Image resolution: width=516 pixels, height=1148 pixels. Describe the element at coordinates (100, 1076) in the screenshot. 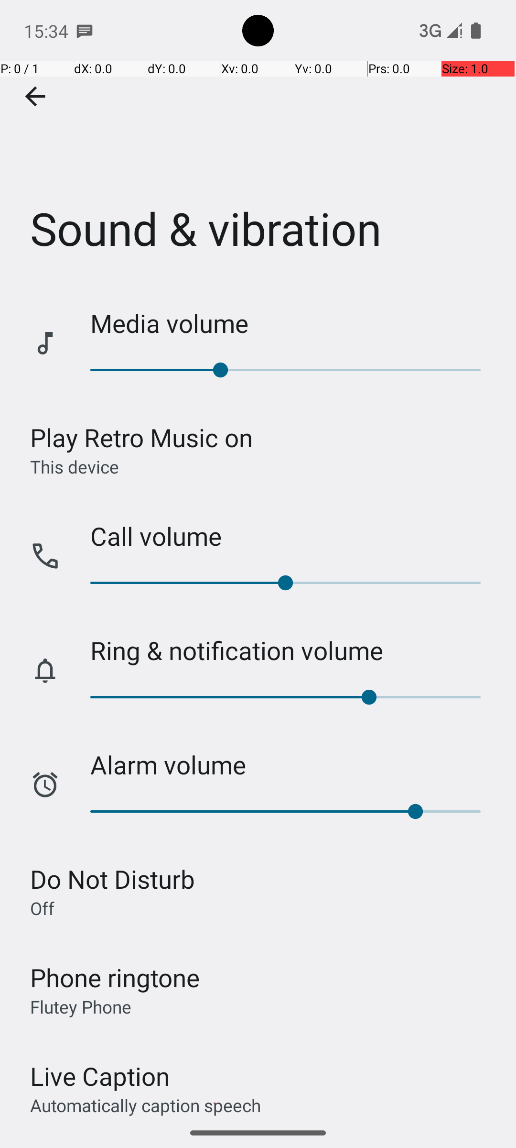

I see `Live Caption` at that location.